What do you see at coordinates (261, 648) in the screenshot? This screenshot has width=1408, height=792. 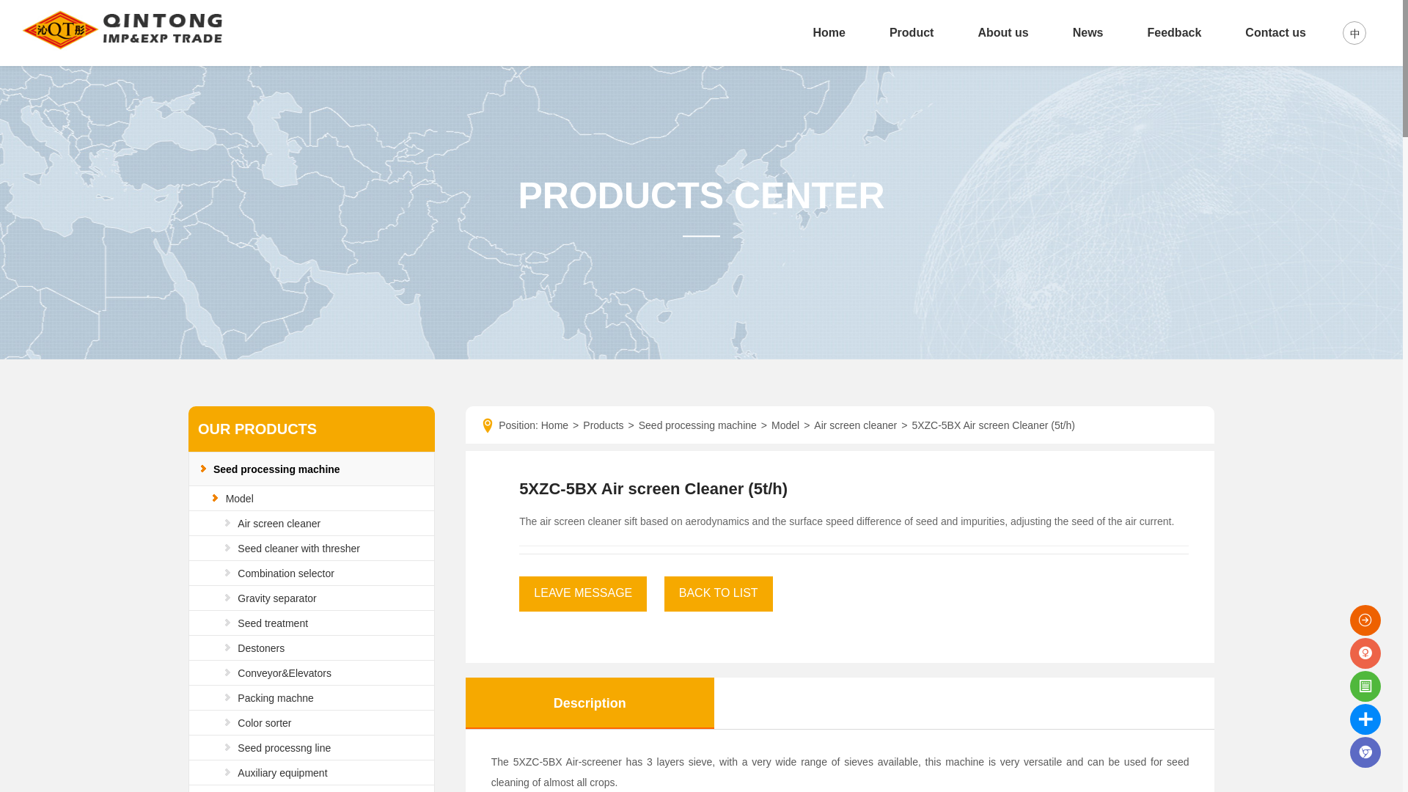 I see `Destoners` at bounding box center [261, 648].